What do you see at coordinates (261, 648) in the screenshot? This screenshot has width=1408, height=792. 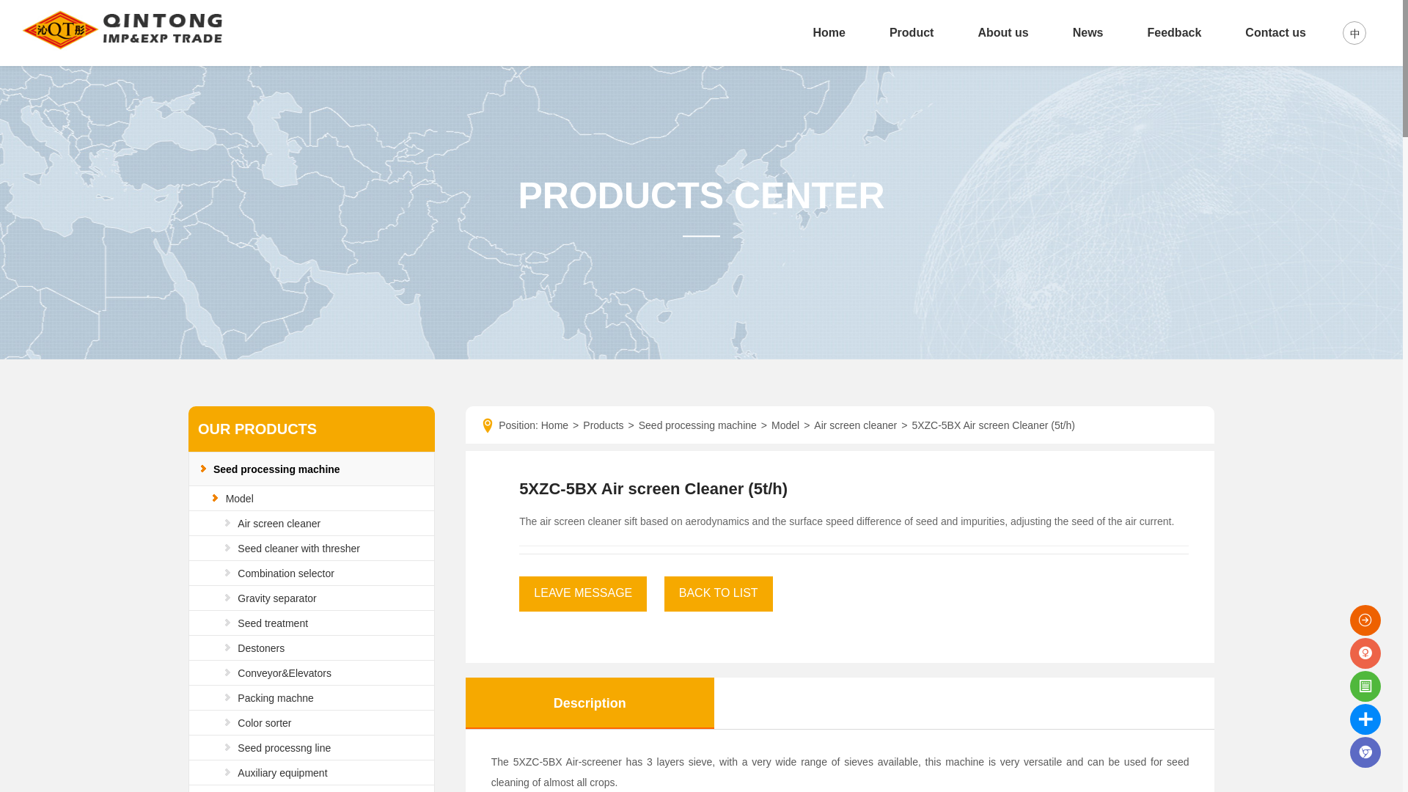 I see `Destoners` at bounding box center [261, 648].